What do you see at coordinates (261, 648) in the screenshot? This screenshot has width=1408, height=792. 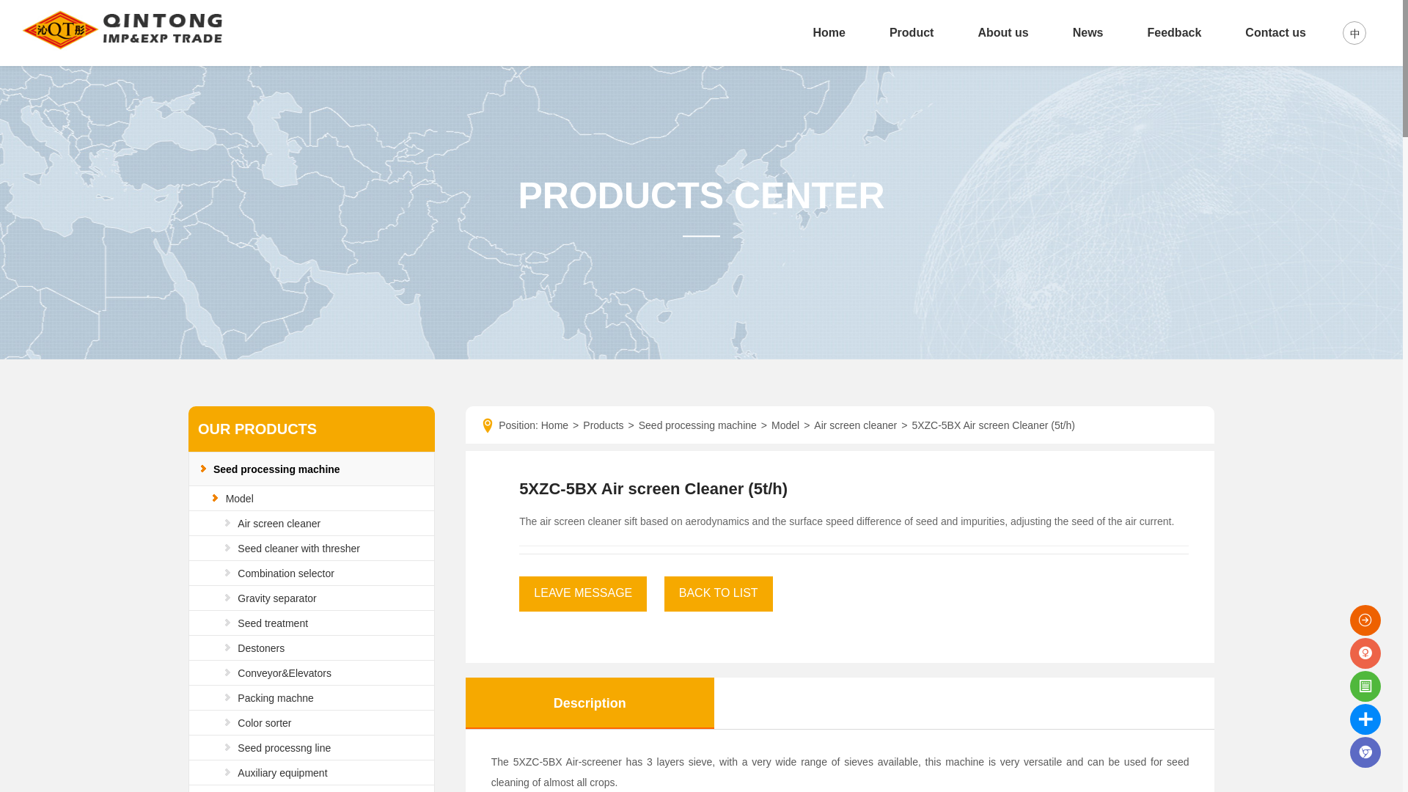 I see `Destoners` at bounding box center [261, 648].